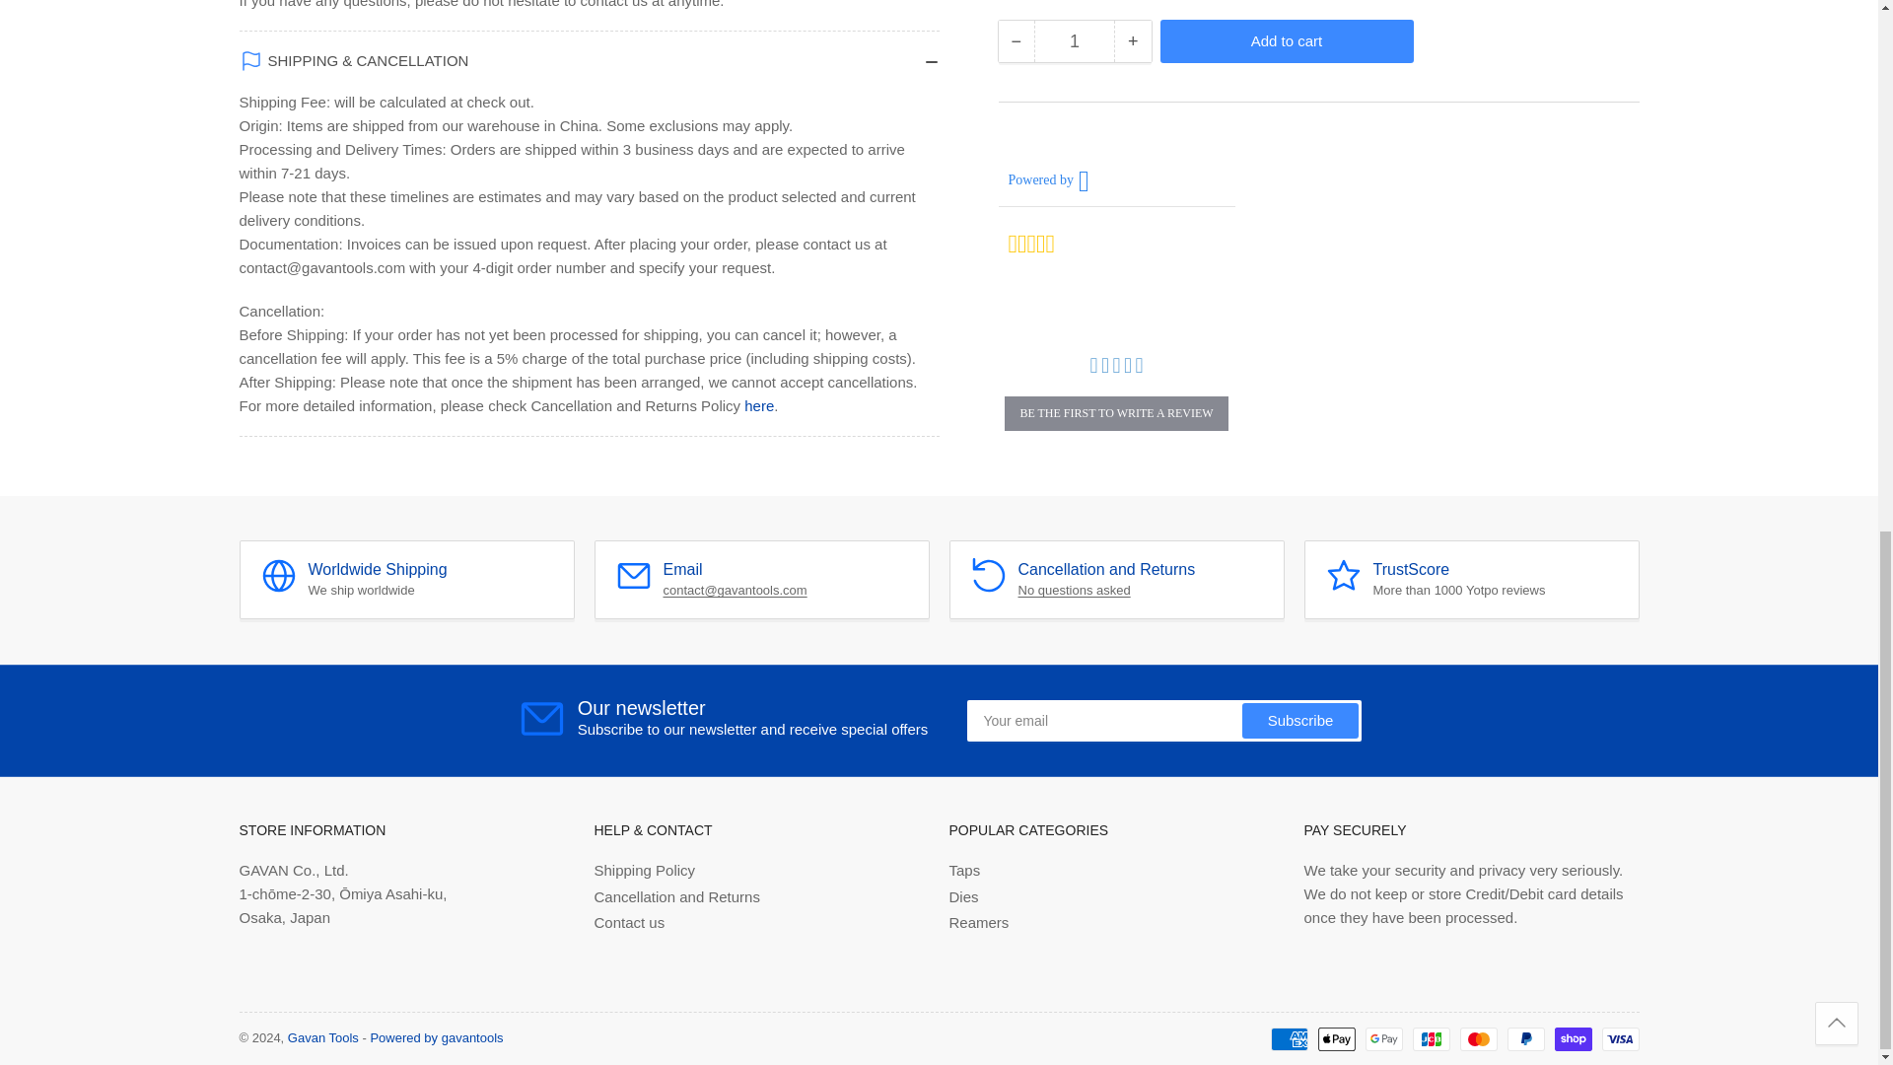 The image size is (1893, 1065). I want to click on Mastercard, so click(1478, 1039).